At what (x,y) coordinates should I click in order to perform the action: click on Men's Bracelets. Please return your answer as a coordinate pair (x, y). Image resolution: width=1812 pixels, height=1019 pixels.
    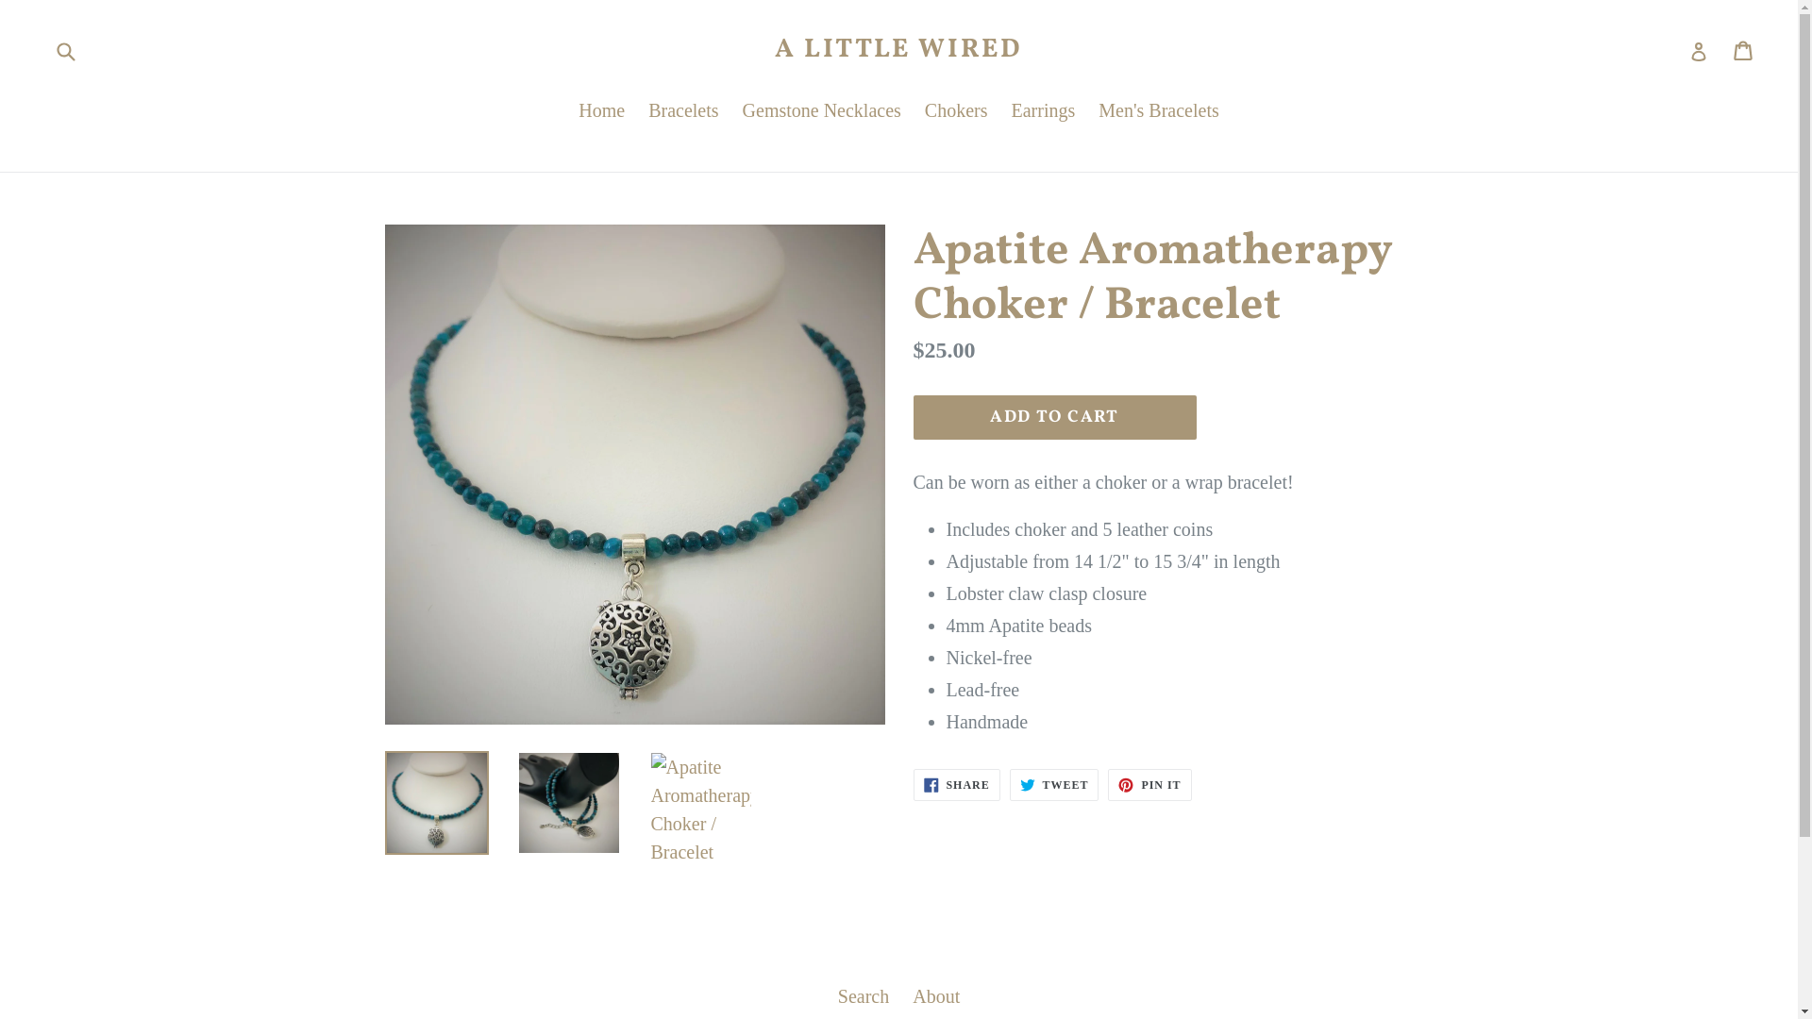
    Looking at the image, I should click on (1159, 111).